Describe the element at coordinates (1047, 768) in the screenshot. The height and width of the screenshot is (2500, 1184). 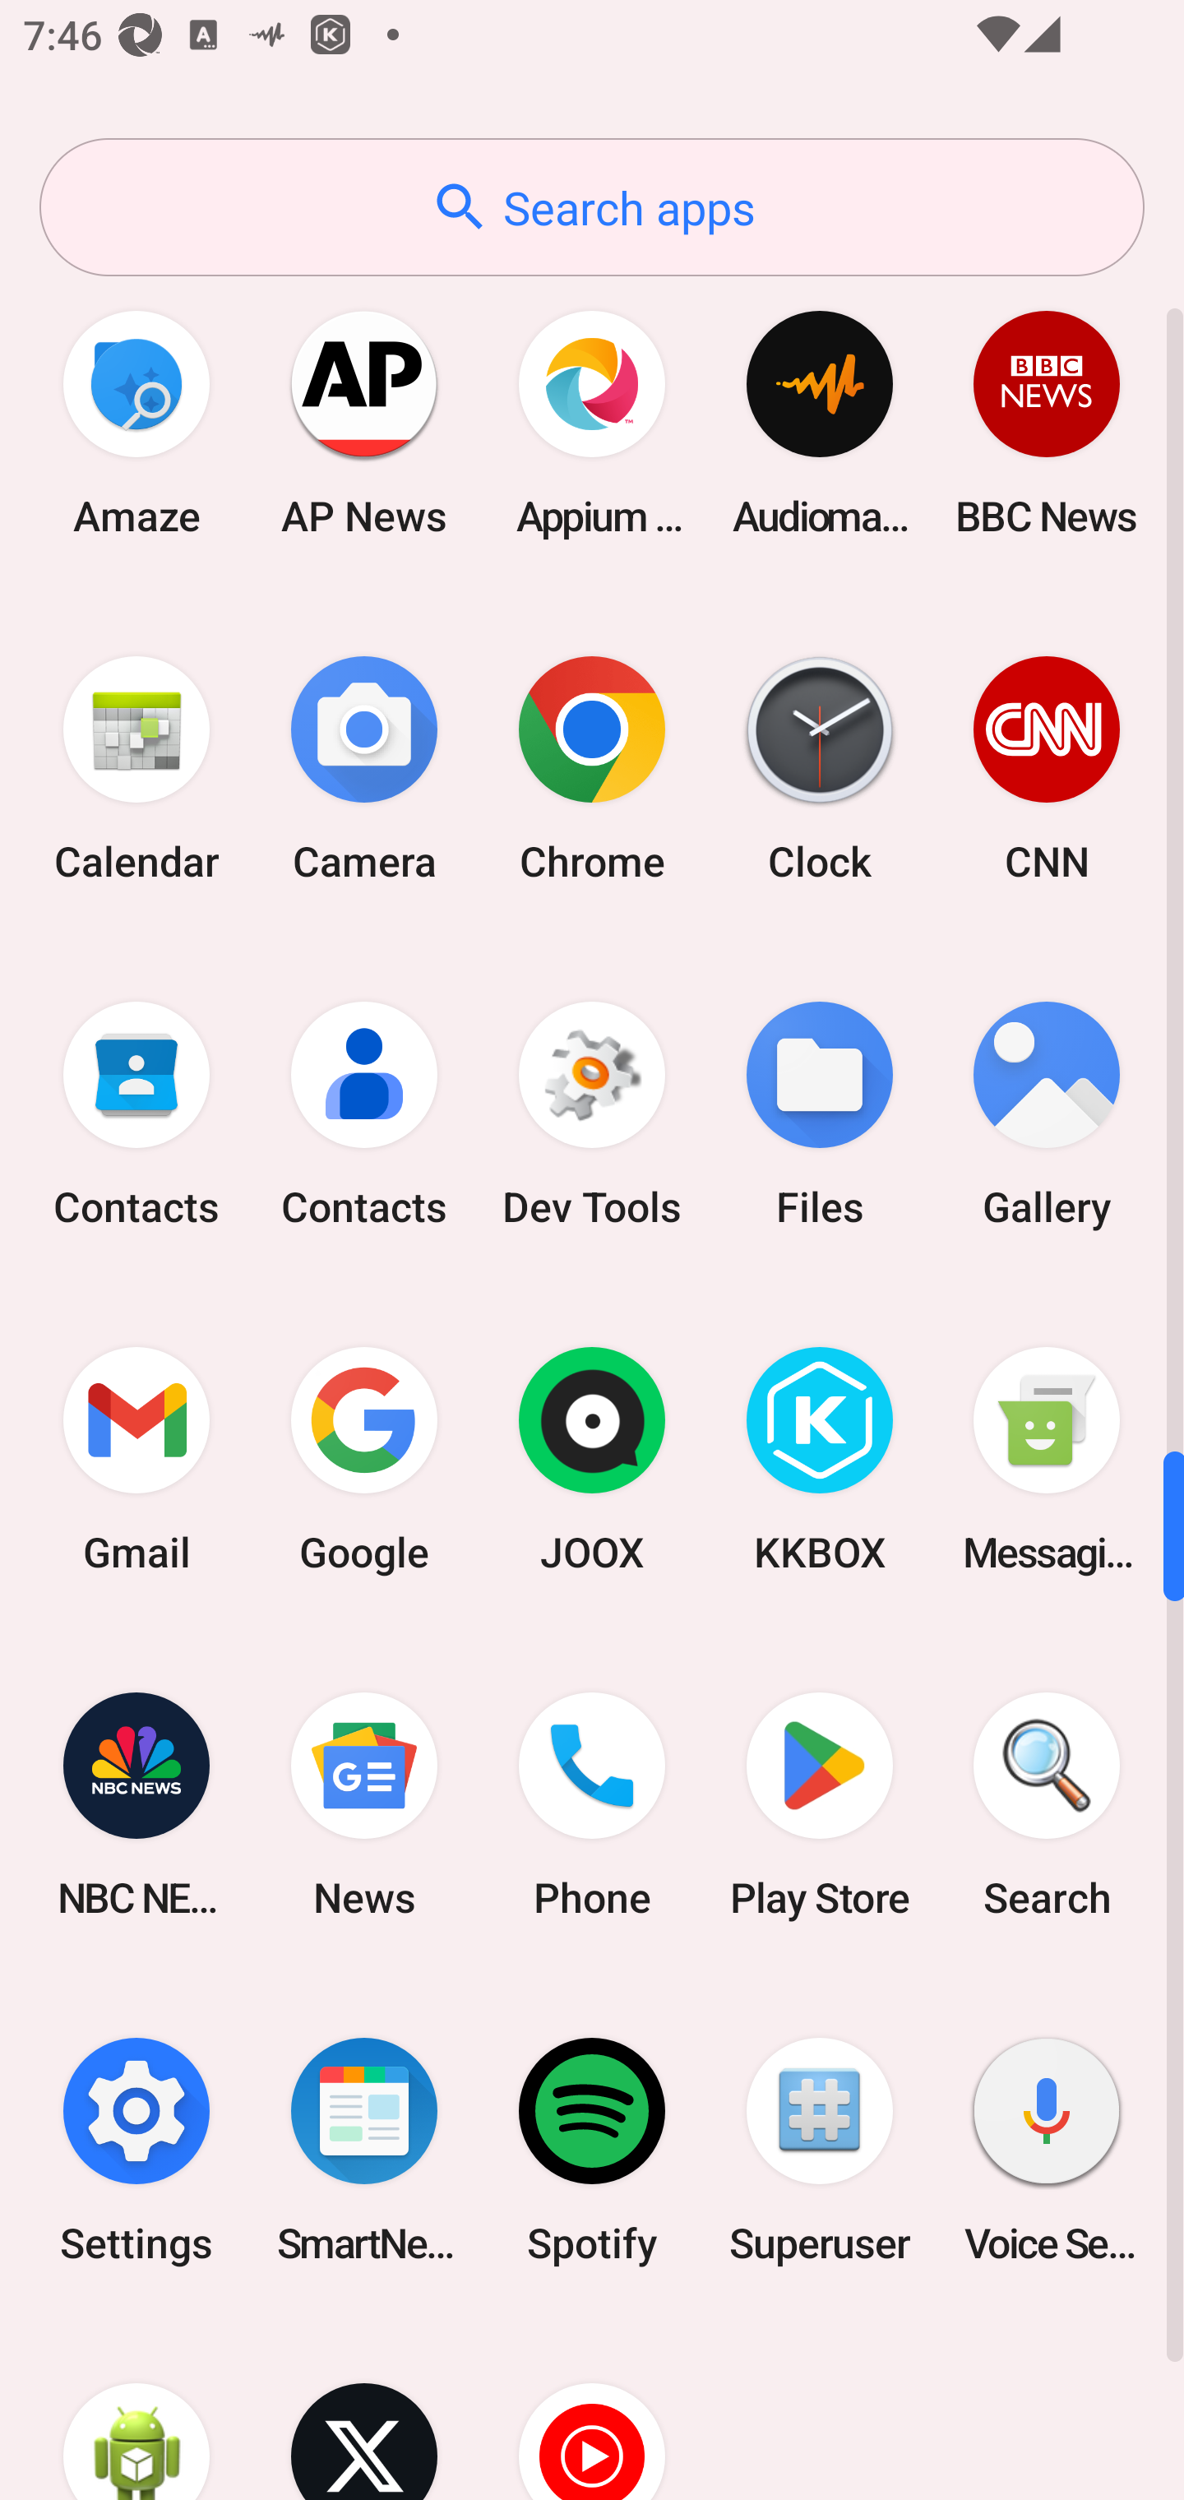
I see `CNN` at that location.